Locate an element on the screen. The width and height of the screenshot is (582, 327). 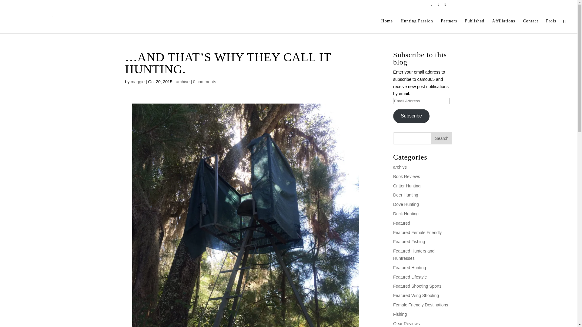
Fishing is located at coordinates (400, 314).